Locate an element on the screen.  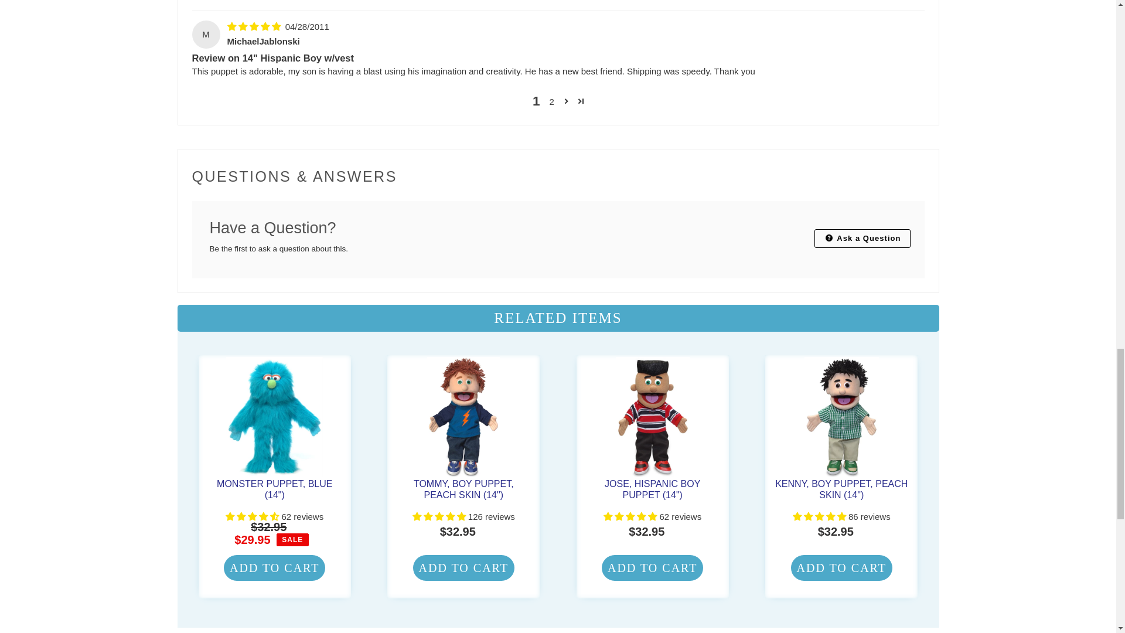
Add to cart is located at coordinates (653, 568).